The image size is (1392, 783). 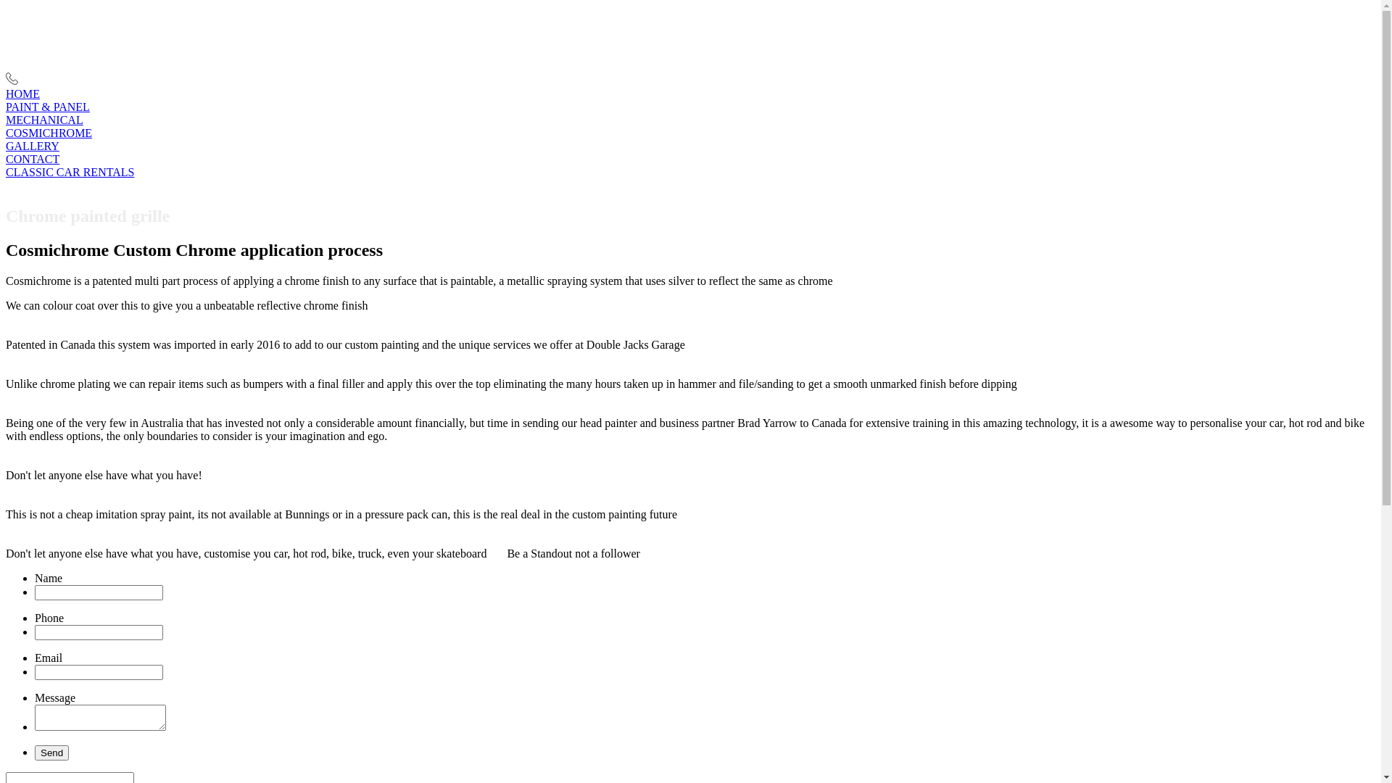 What do you see at coordinates (690, 159) in the screenshot?
I see `CONTACT` at bounding box center [690, 159].